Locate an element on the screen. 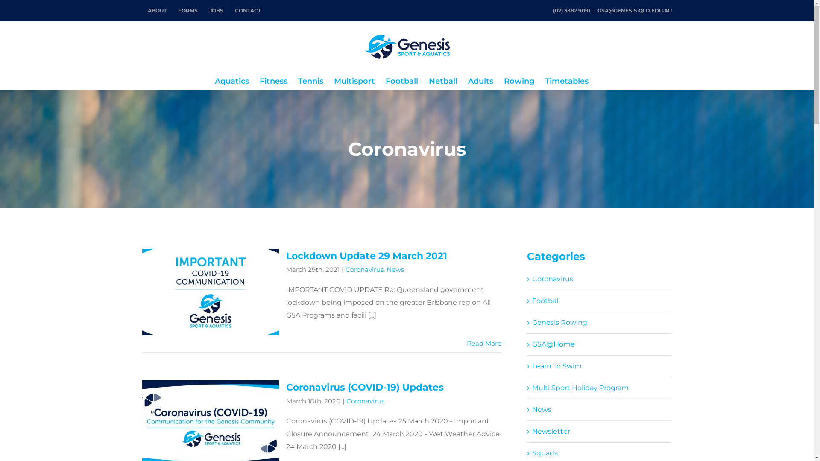 The width and height of the screenshot is (820, 461). Lockdown Update 29 March 2021 is located at coordinates (366, 256).